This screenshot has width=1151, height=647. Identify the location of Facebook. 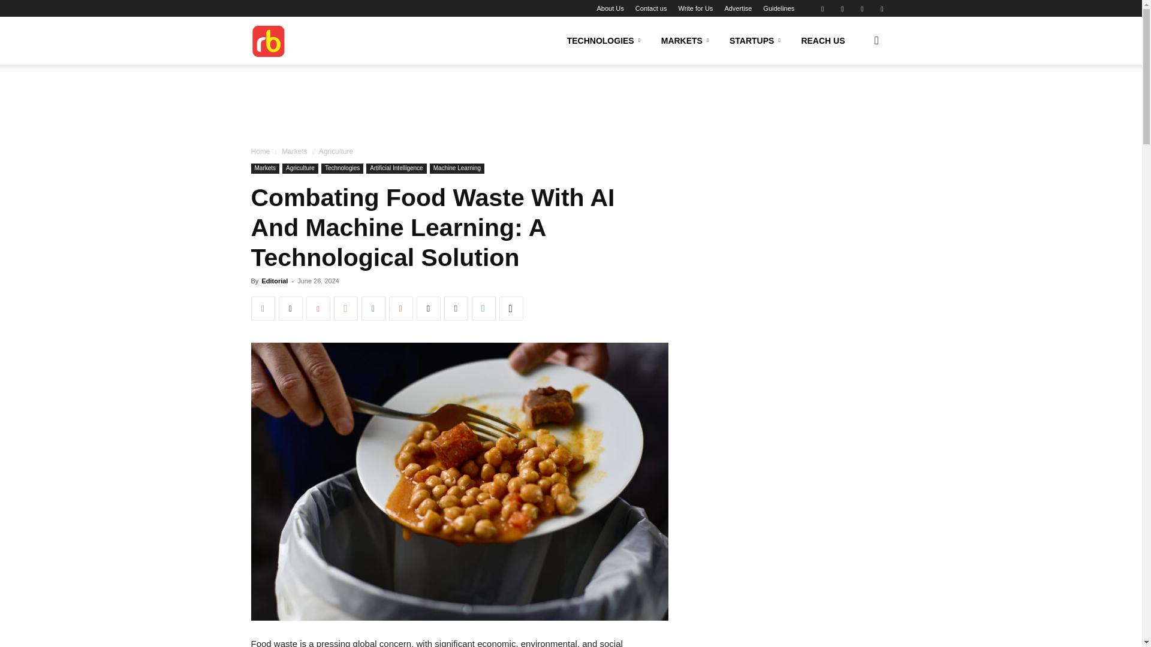
(822, 8).